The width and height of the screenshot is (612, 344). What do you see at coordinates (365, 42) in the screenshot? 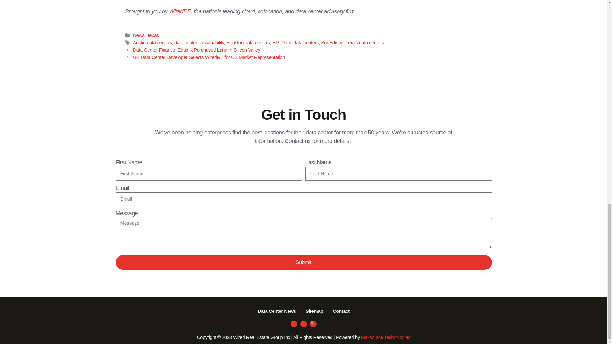
I see `Texas data centers` at bounding box center [365, 42].